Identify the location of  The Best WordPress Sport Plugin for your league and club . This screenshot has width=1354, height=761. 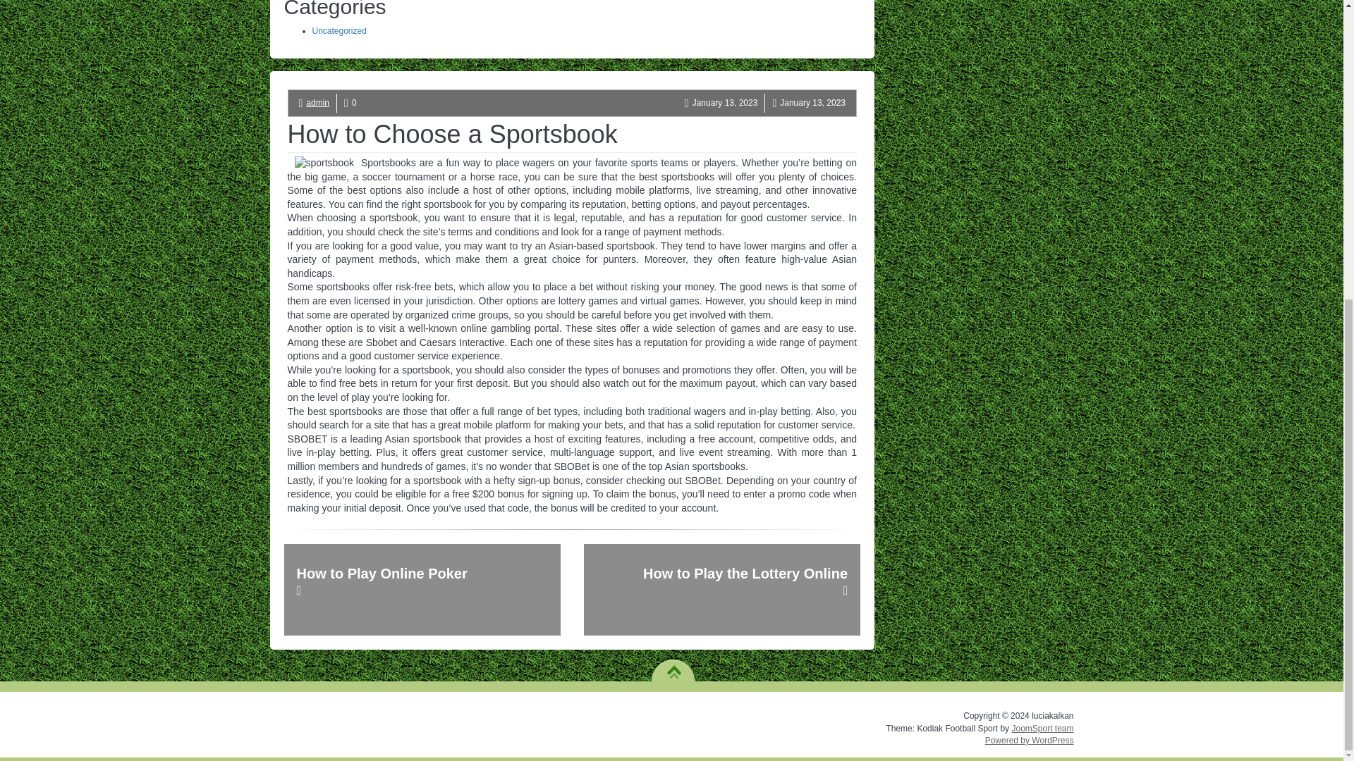
(1042, 729).